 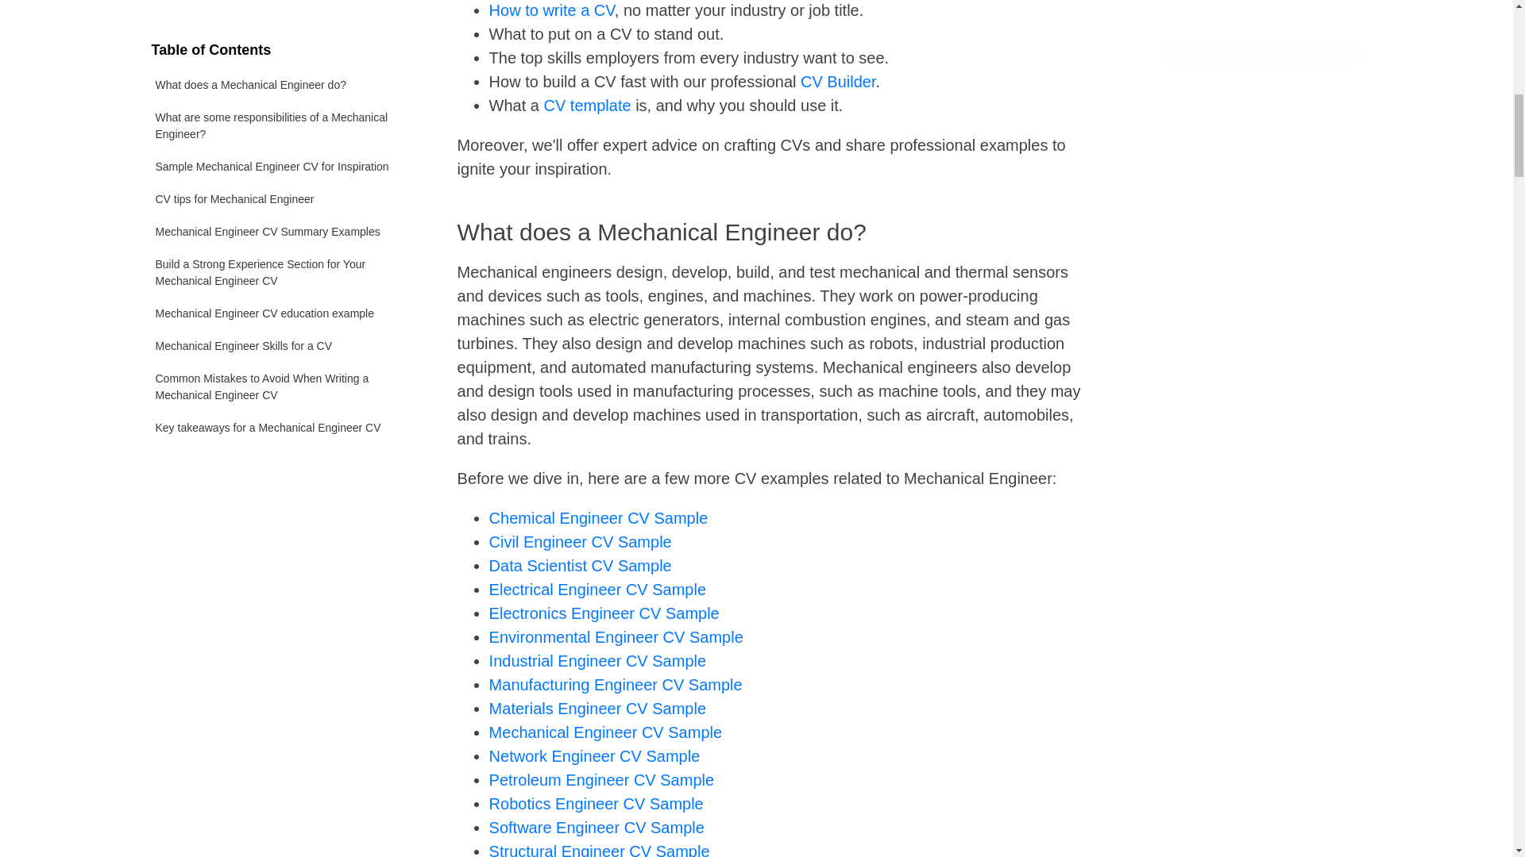 I want to click on Key takeaways for a Mechanical Engineer CV, so click(x=284, y=189).